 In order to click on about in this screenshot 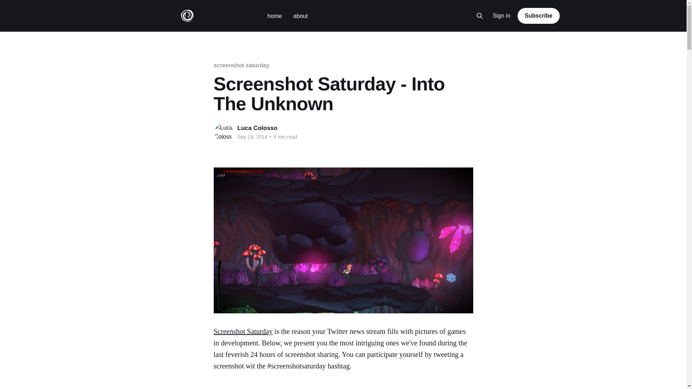, I will do `click(301, 16)`.